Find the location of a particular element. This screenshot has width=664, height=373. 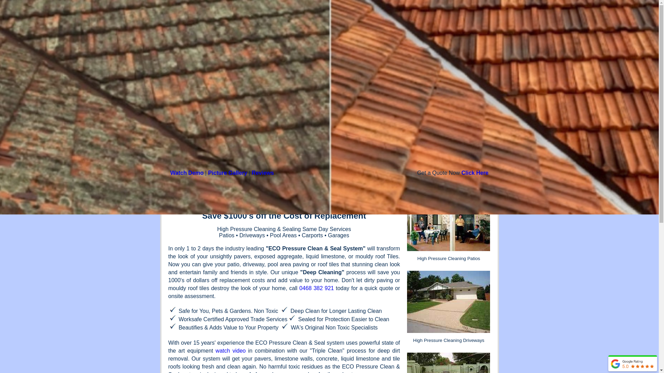

Roofs is located at coordinates (434, 43).